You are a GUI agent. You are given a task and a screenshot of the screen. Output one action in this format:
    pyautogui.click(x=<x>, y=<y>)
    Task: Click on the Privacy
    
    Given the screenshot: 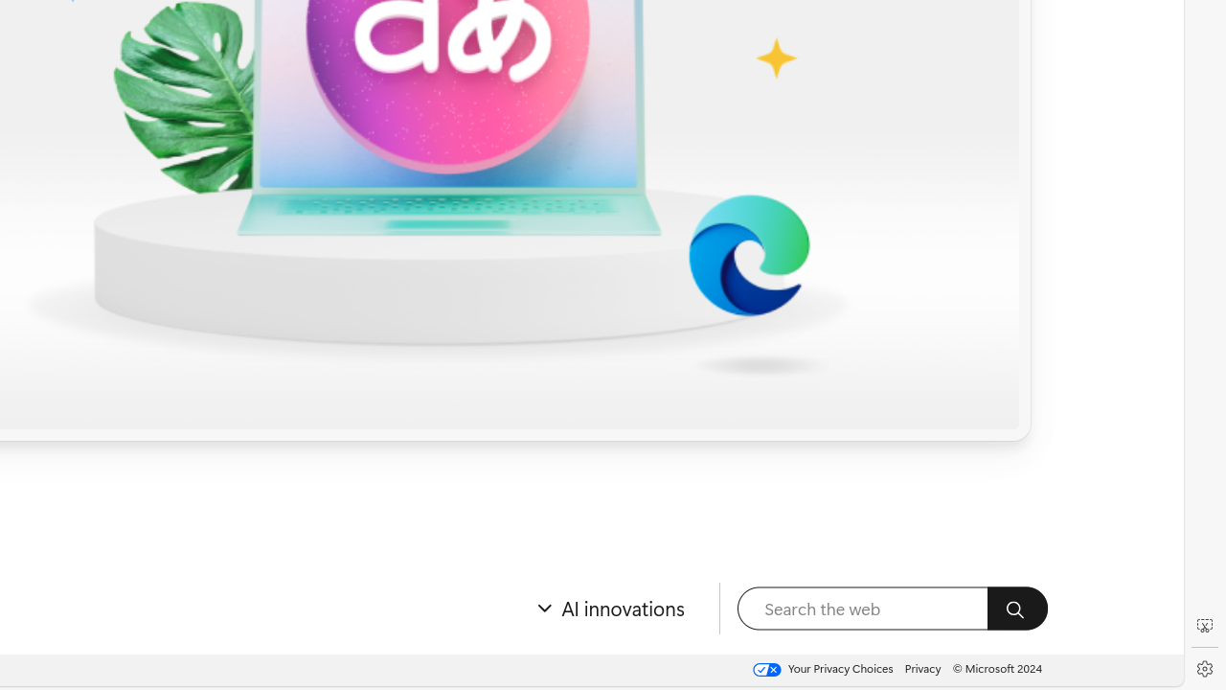 What is the action you would take?
    pyautogui.click(x=923, y=669)
    